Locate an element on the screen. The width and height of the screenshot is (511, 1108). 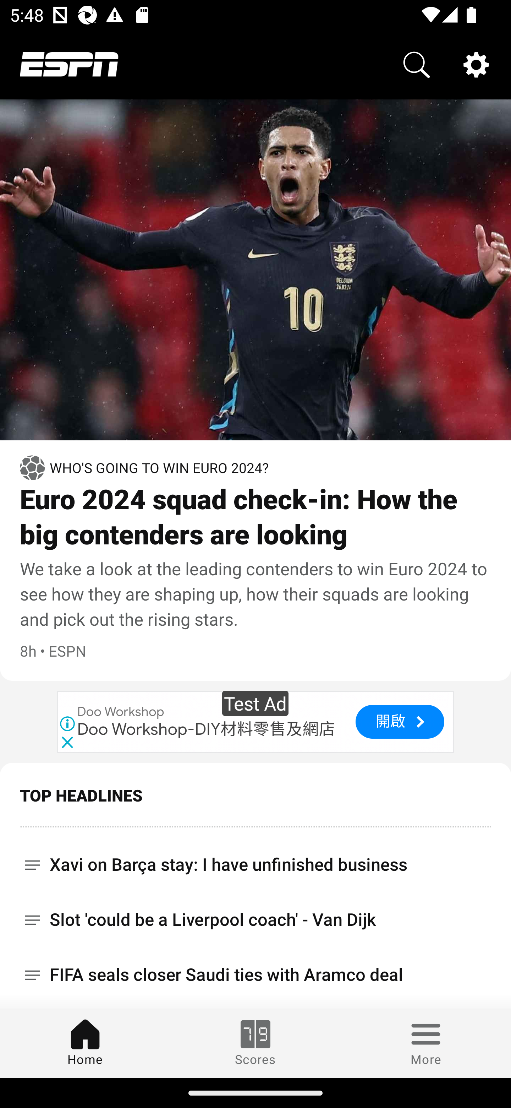
Scores is located at coordinates (255, 1043).